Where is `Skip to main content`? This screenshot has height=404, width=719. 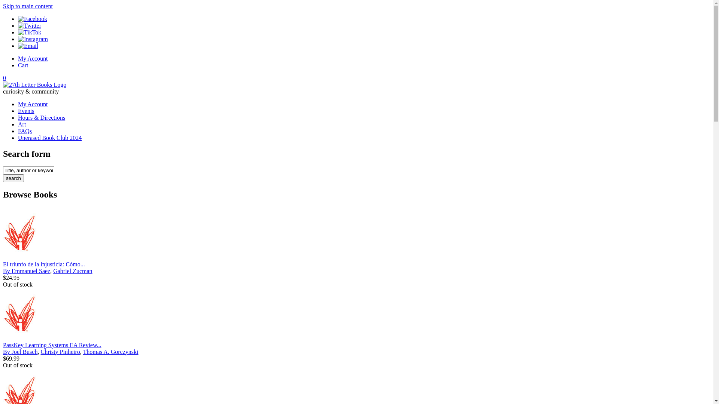
Skip to main content is located at coordinates (28, 6).